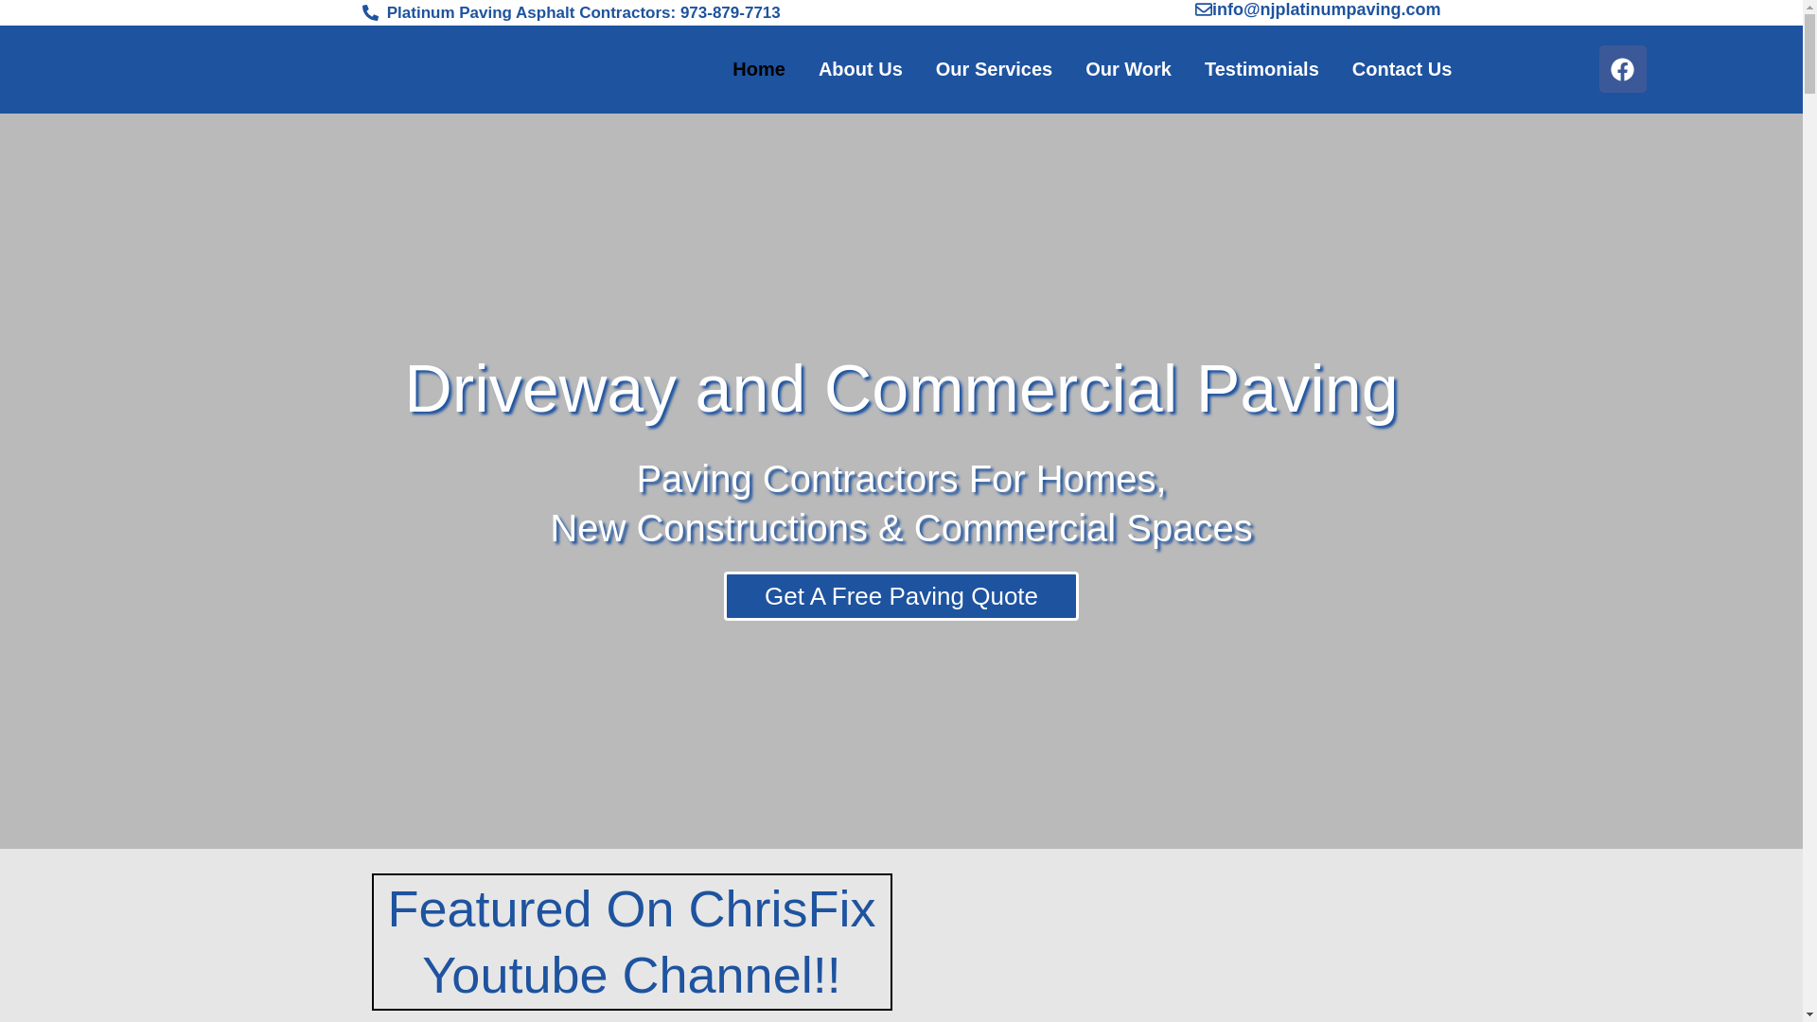 The image size is (1817, 1022). I want to click on Home, so click(758, 68).